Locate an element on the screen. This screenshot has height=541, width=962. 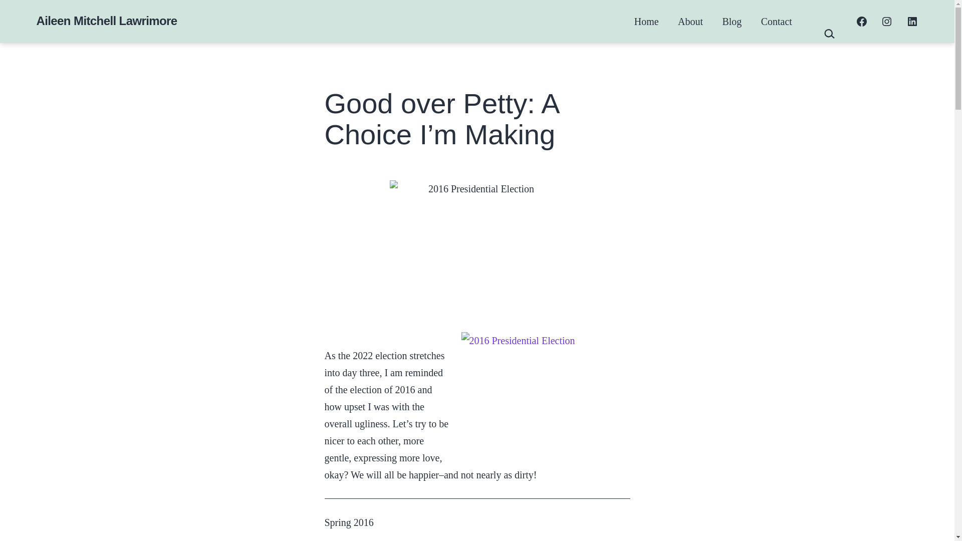
Instagram is located at coordinates (887, 22).